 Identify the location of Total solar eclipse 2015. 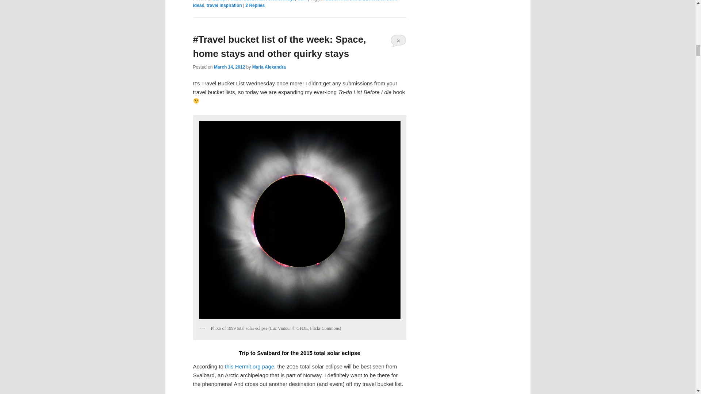
(249, 366).